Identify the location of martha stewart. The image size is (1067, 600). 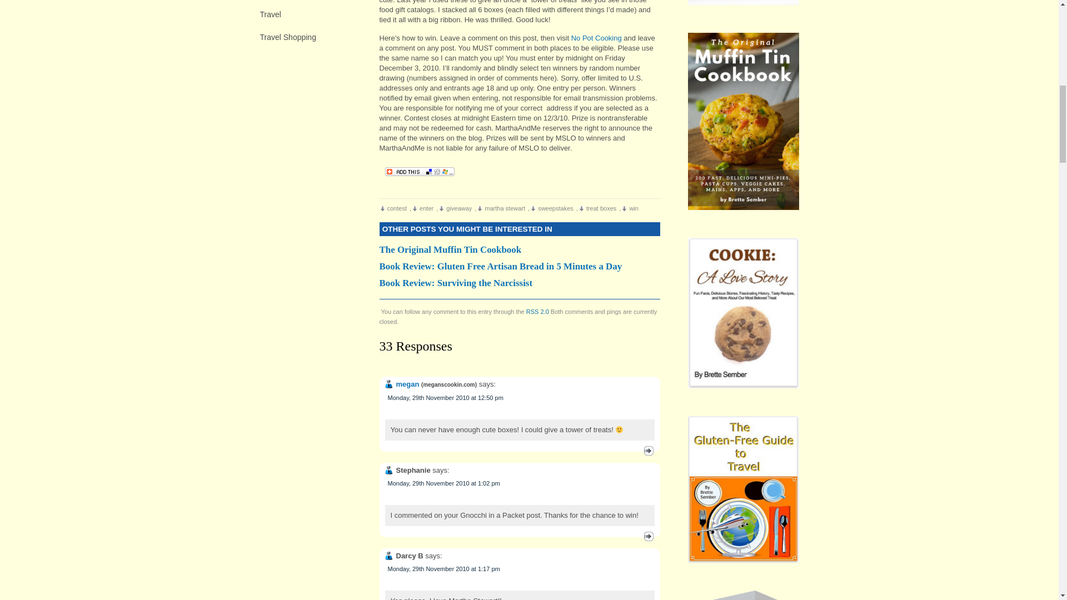
(501, 208).